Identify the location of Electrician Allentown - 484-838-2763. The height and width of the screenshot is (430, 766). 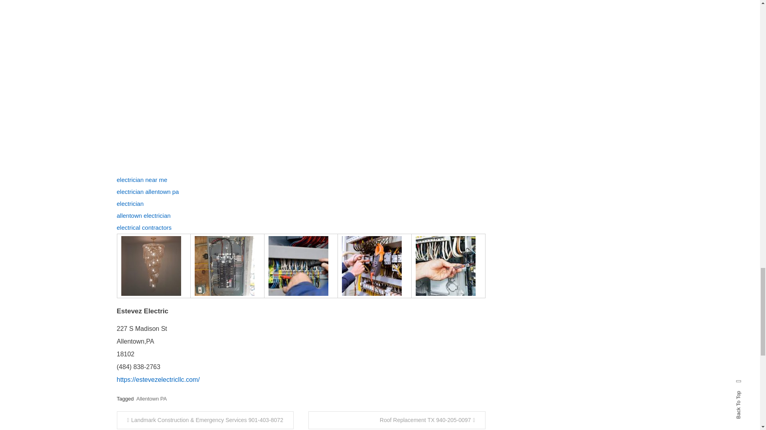
(298, 266).